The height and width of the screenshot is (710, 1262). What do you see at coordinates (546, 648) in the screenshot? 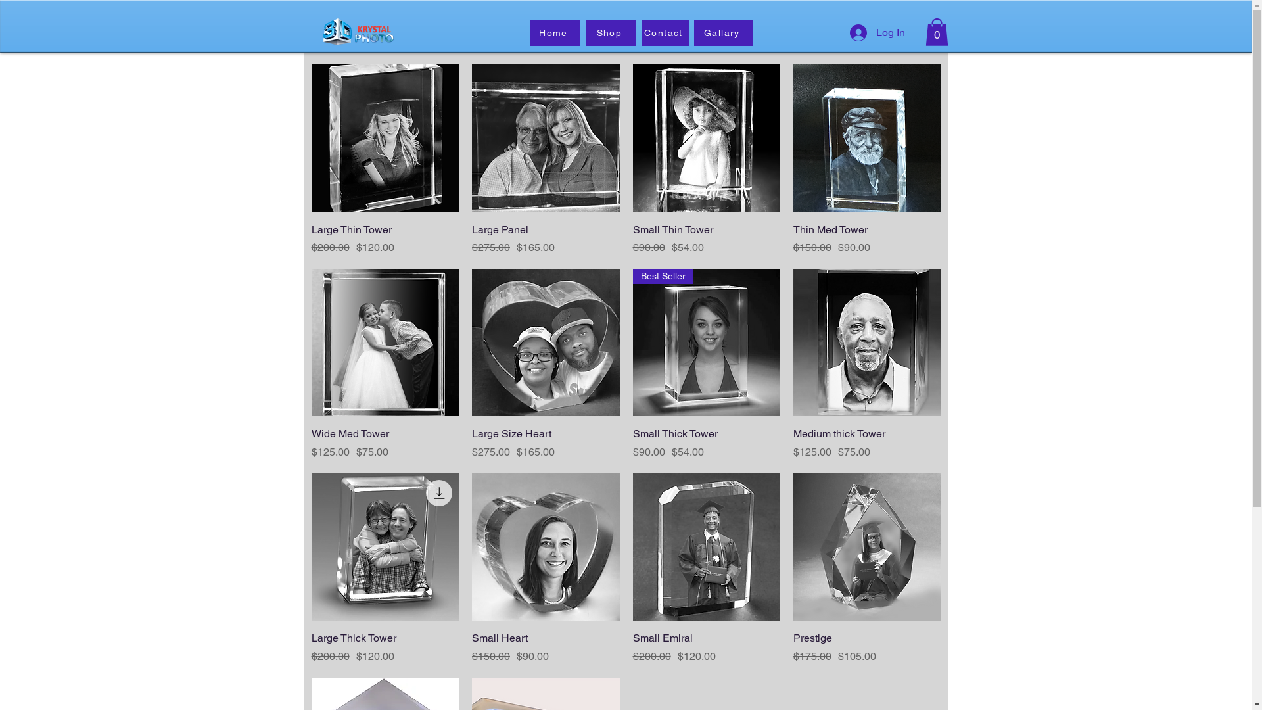
I see `Small Heart
Regular Price
$150.00
Sale Price
$90.00` at bounding box center [546, 648].